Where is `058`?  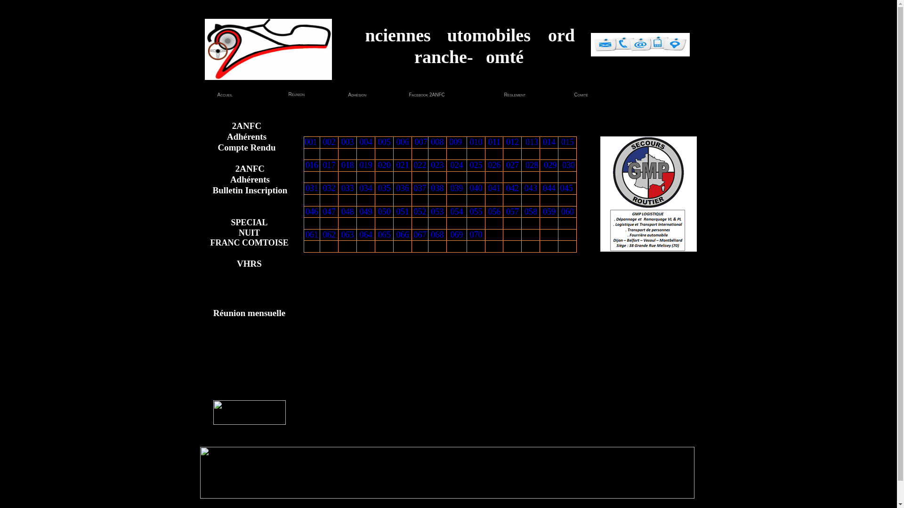 058 is located at coordinates (531, 212).